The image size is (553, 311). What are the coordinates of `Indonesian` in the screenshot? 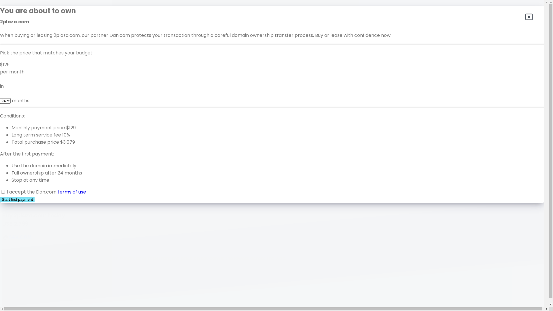 It's located at (37, 80).